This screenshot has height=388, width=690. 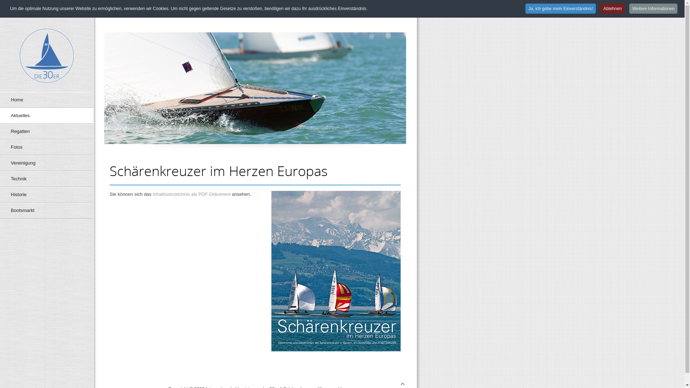 I want to click on Vereinigung, so click(x=47, y=163).